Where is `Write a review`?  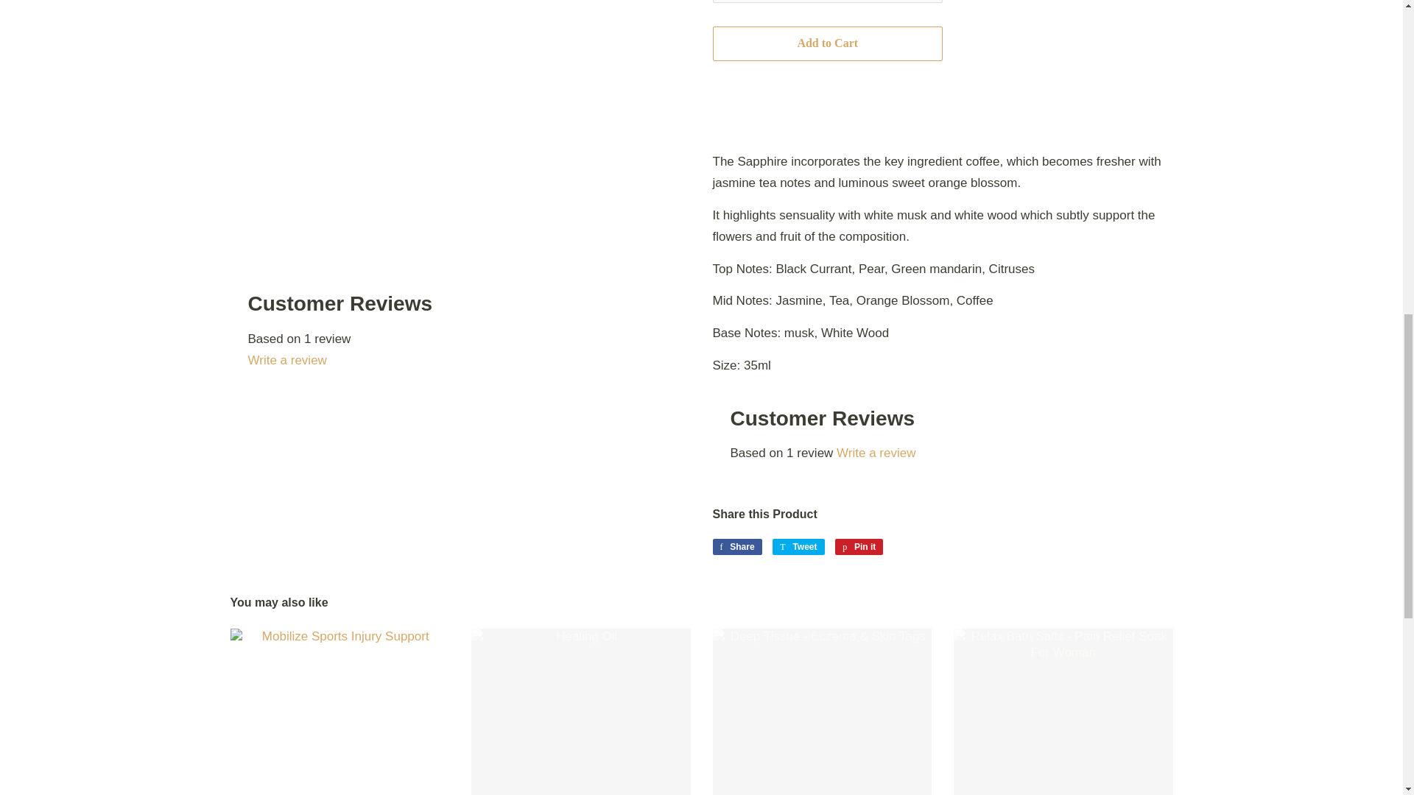
Write a review is located at coordinates (460, 361).